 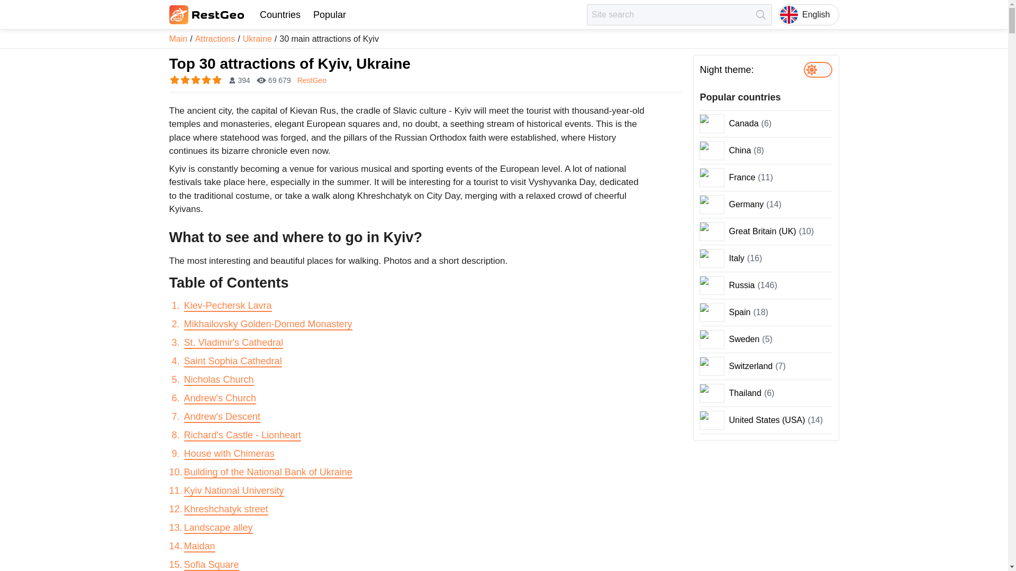 I want to click on Richard, so click(x=242, y=436).